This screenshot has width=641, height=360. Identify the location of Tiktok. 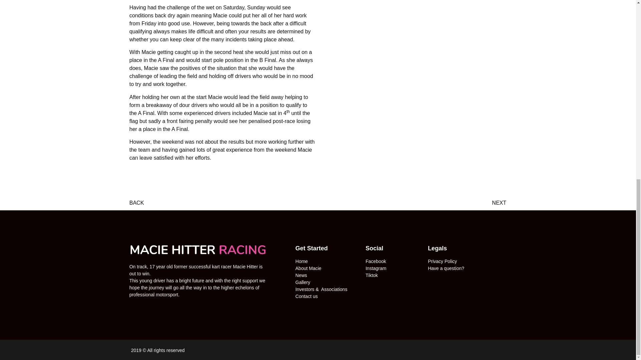
(372, 275).